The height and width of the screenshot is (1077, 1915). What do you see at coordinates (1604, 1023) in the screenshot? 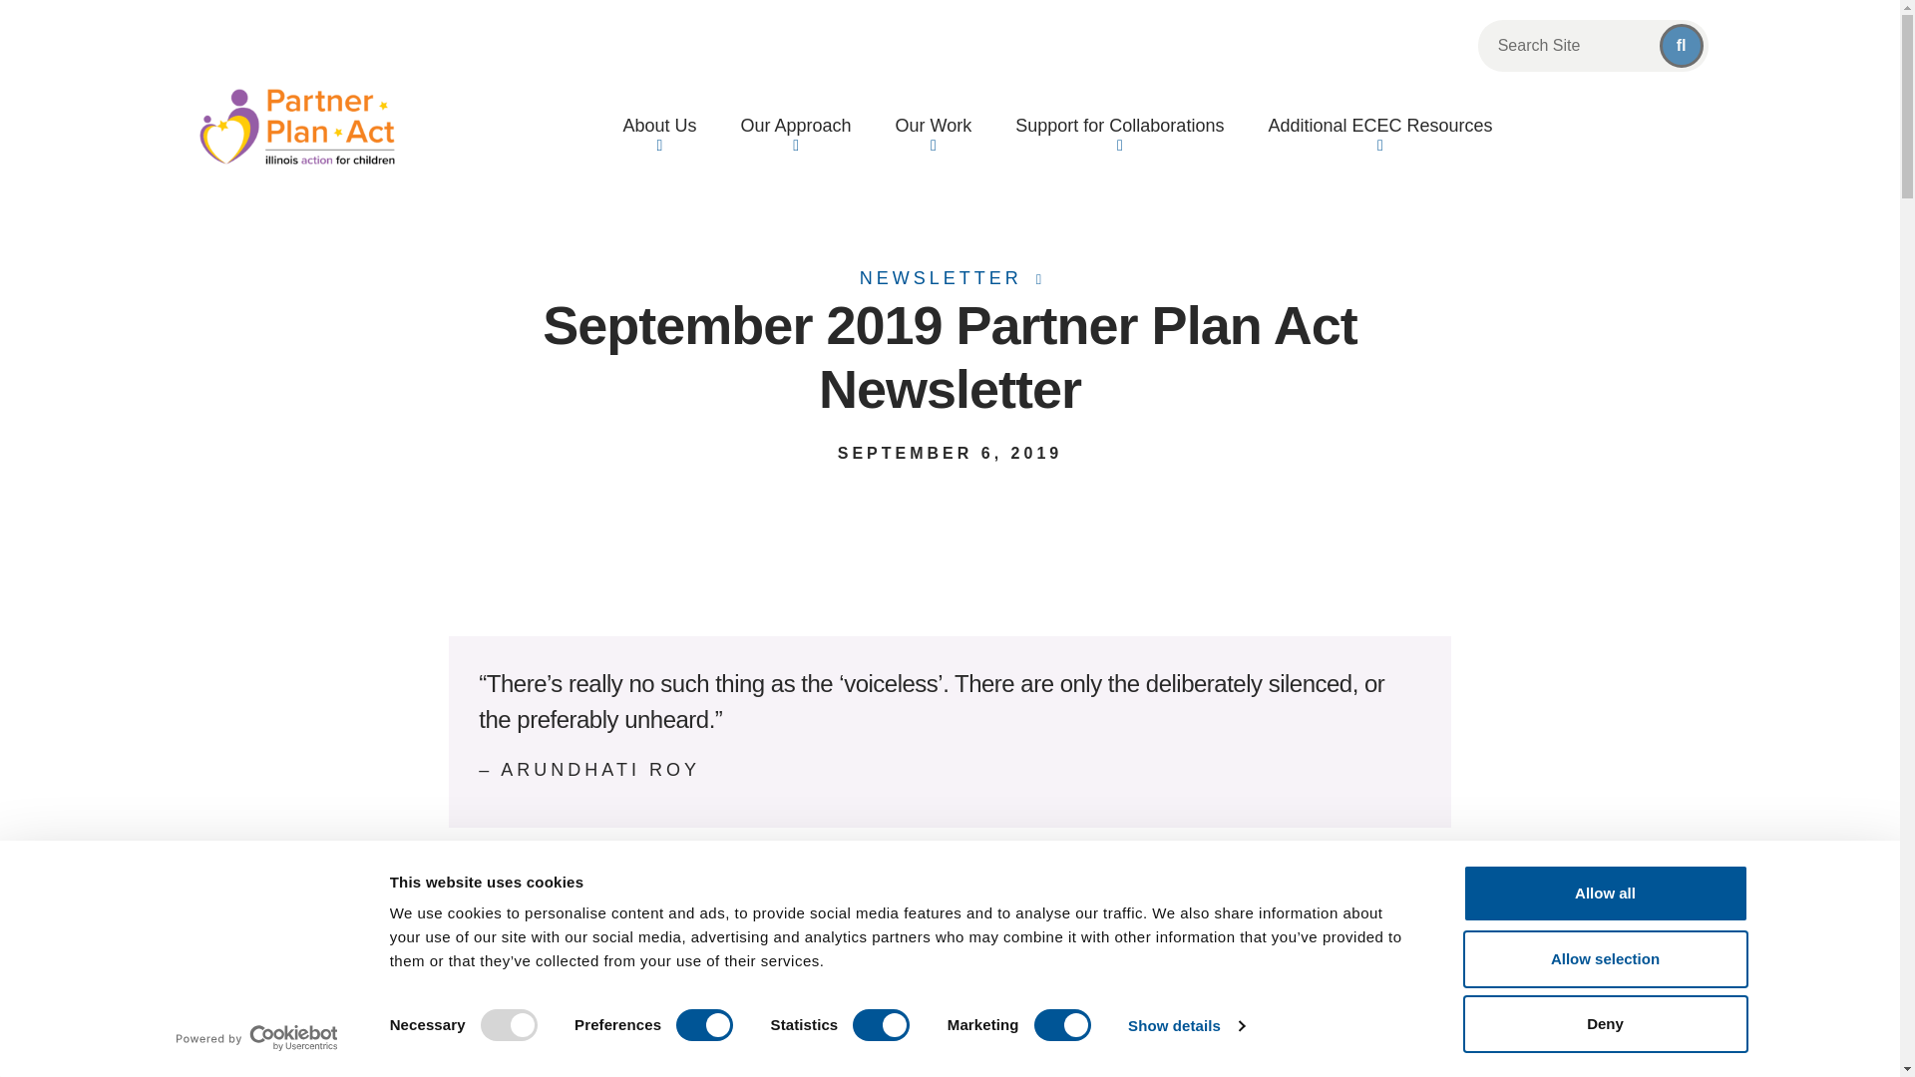
I see `Deny` at bounding box center [1604, 1023].